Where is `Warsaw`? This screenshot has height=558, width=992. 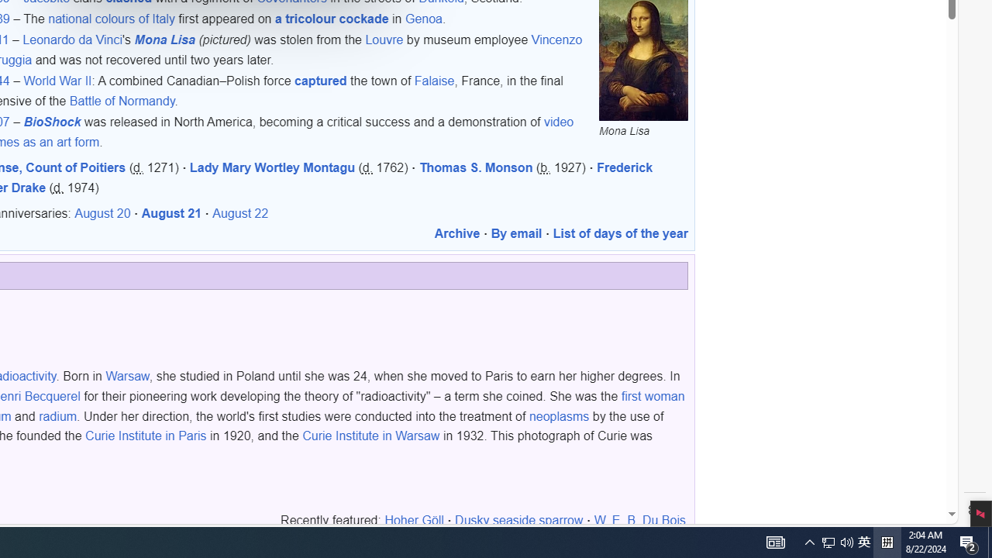 Warsaw is located at coordinates (127, 377).